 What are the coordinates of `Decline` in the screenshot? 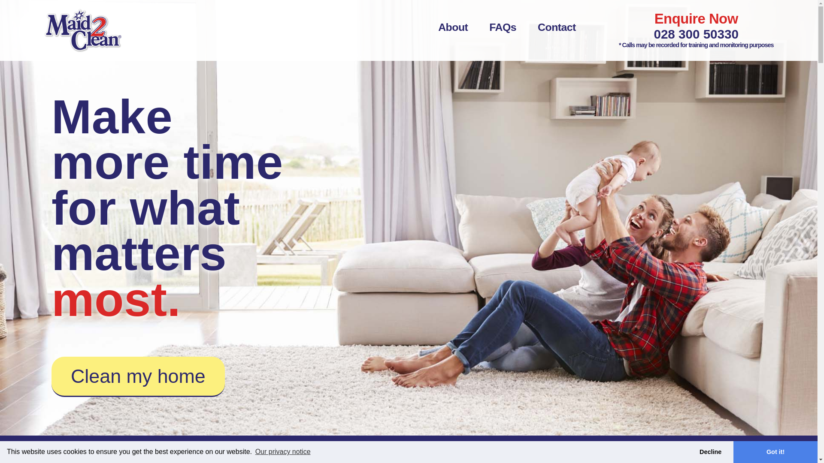 It's located at (710, 452).